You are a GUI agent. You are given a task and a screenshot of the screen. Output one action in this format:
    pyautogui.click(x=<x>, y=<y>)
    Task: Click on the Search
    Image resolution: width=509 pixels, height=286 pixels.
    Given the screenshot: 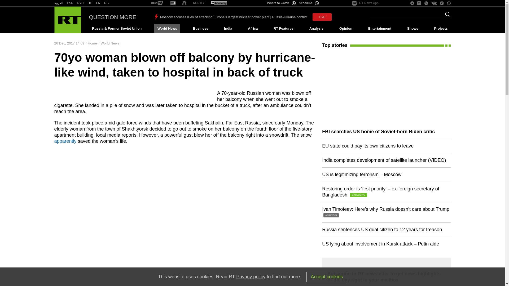 What is the action you would take?
    pyautogui.click(x=446, y=16)
    